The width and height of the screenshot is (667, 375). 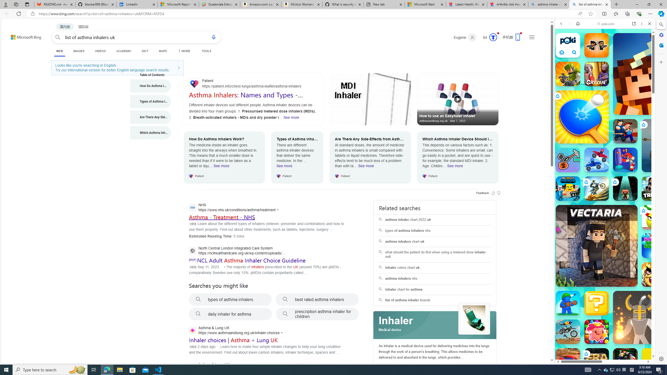 What do you see at coordinates (637, 186) in the screenshot?
I see `Show More Games for Girls` at bounding box center [637, 186].